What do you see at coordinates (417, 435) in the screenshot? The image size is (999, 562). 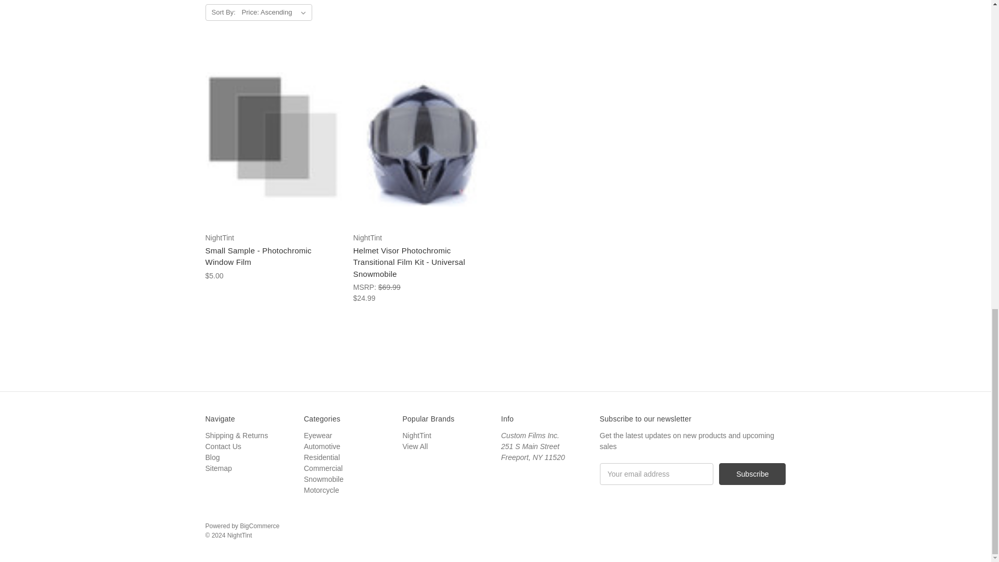 I see `NightTint` at bounding box center [417, 435].